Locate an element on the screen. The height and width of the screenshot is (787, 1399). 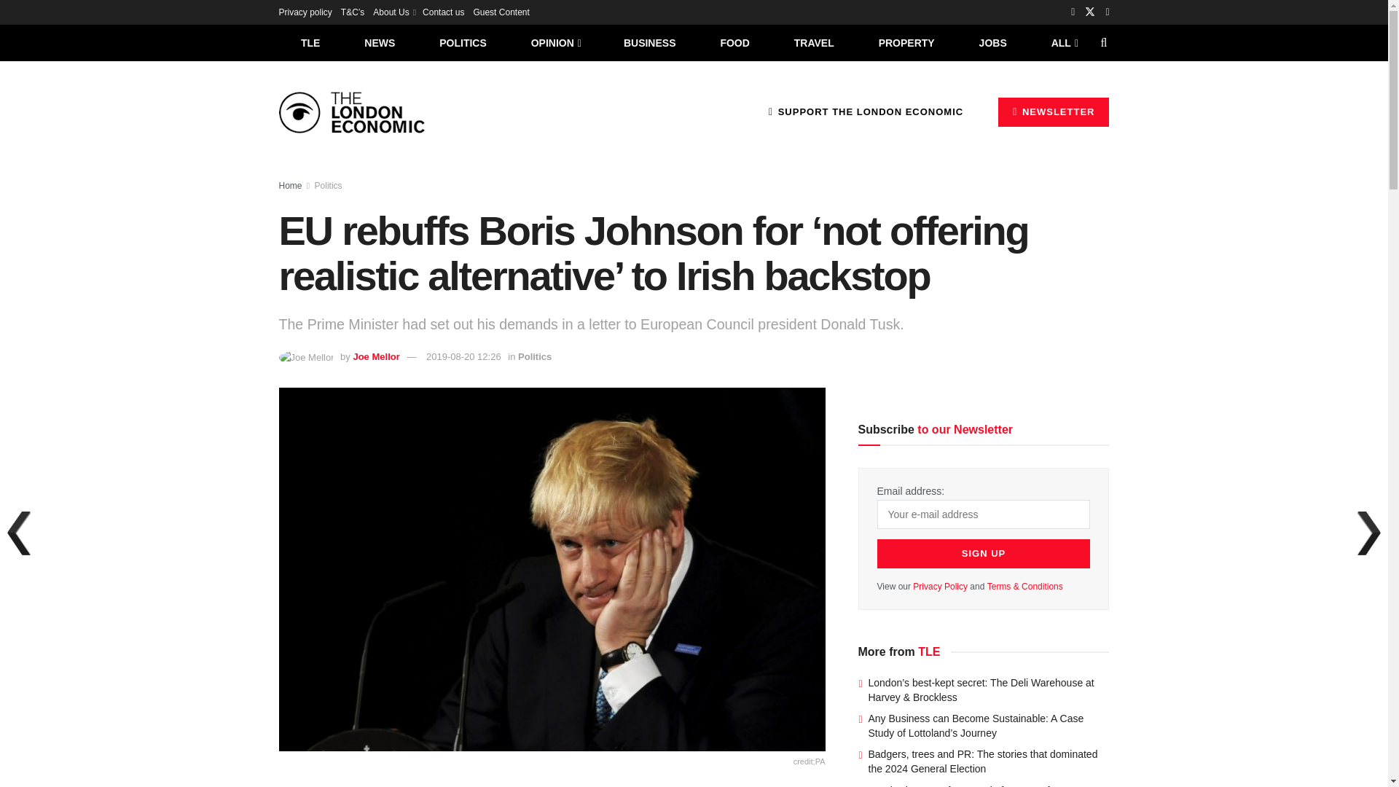
Contact us is located at coordinates (443, 12).